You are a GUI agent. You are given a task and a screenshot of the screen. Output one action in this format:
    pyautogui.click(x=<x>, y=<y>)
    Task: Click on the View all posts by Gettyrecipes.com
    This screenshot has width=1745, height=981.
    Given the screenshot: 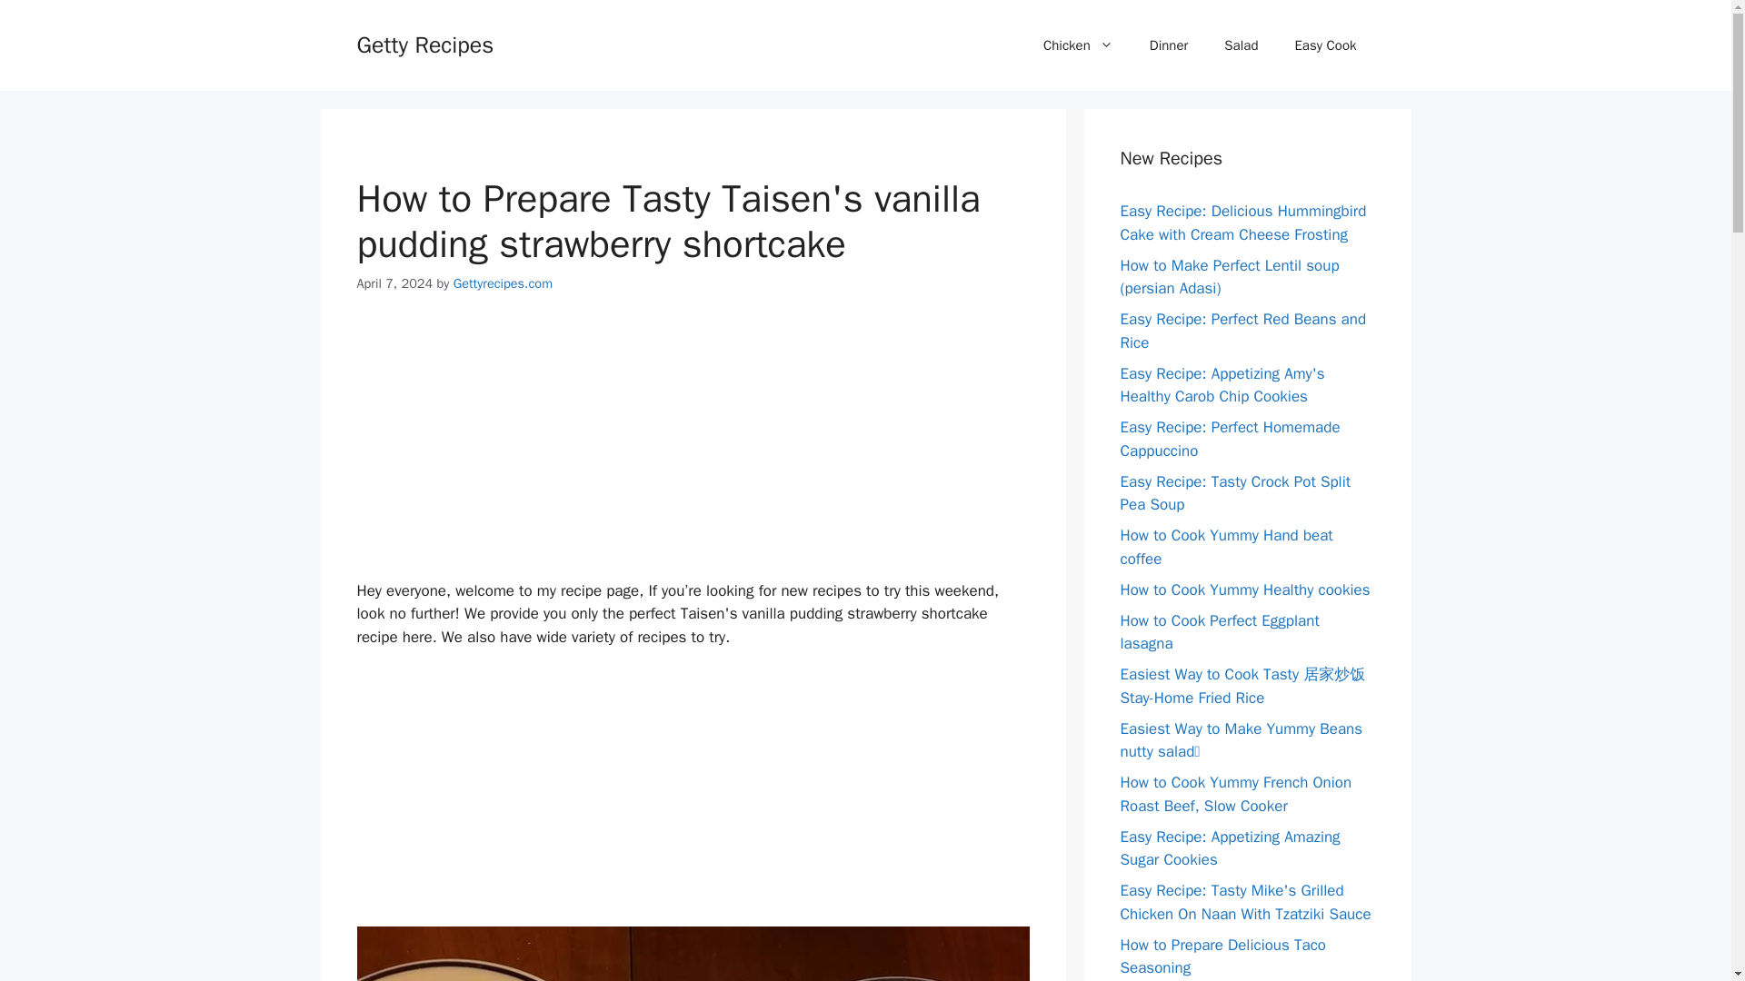 What is the action you would take?
    pyautogui.click(x=504, y=283)
    